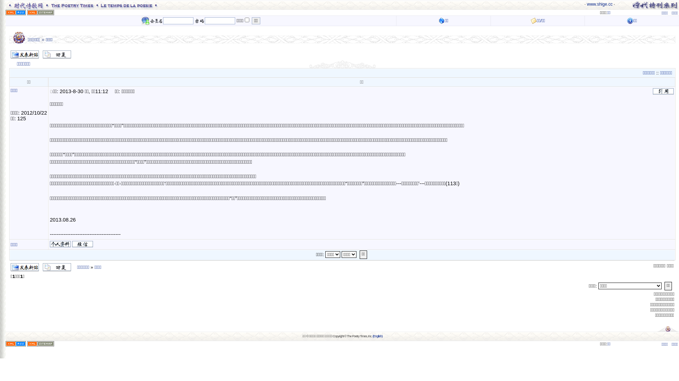  What do you see at coordinates (600, 4) in the screenshot?
I see `www.shige.cc` at bounding box center [600, 4].